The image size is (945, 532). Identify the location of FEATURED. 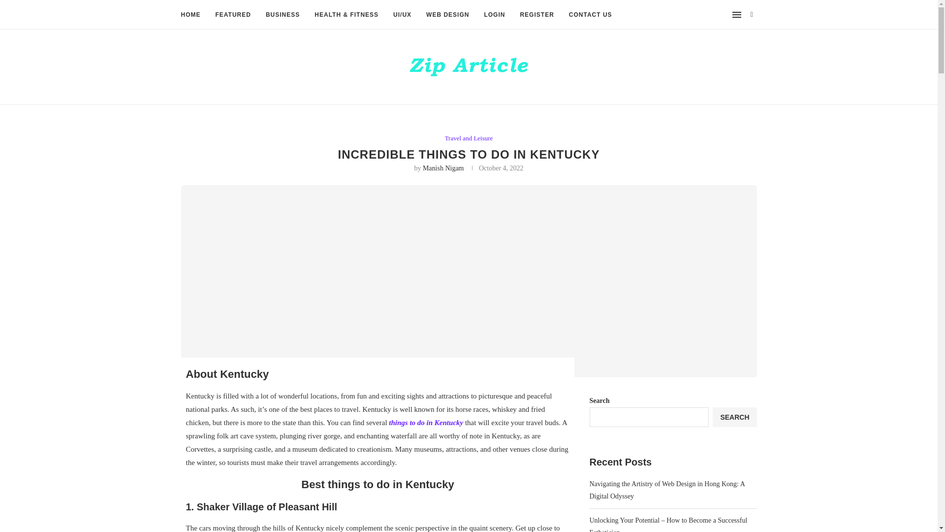
(233, 15).